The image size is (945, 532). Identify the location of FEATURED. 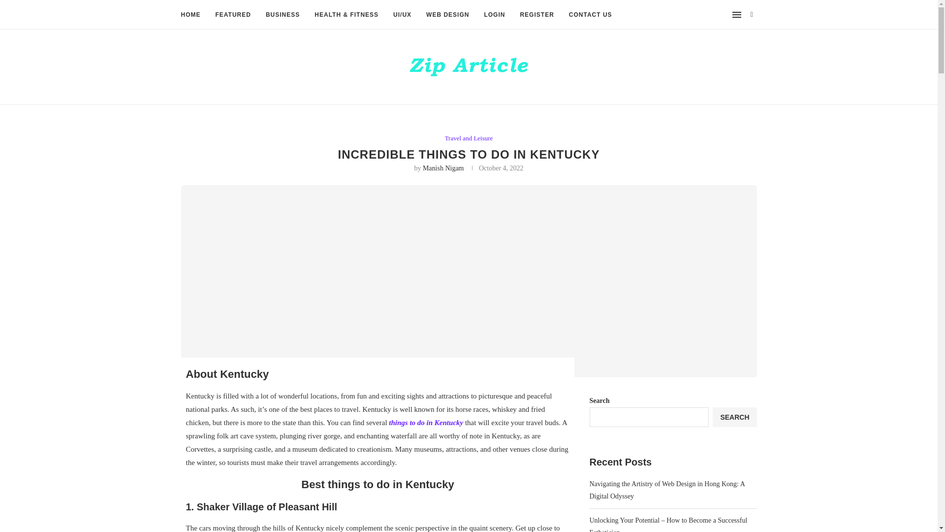
(233, 15).